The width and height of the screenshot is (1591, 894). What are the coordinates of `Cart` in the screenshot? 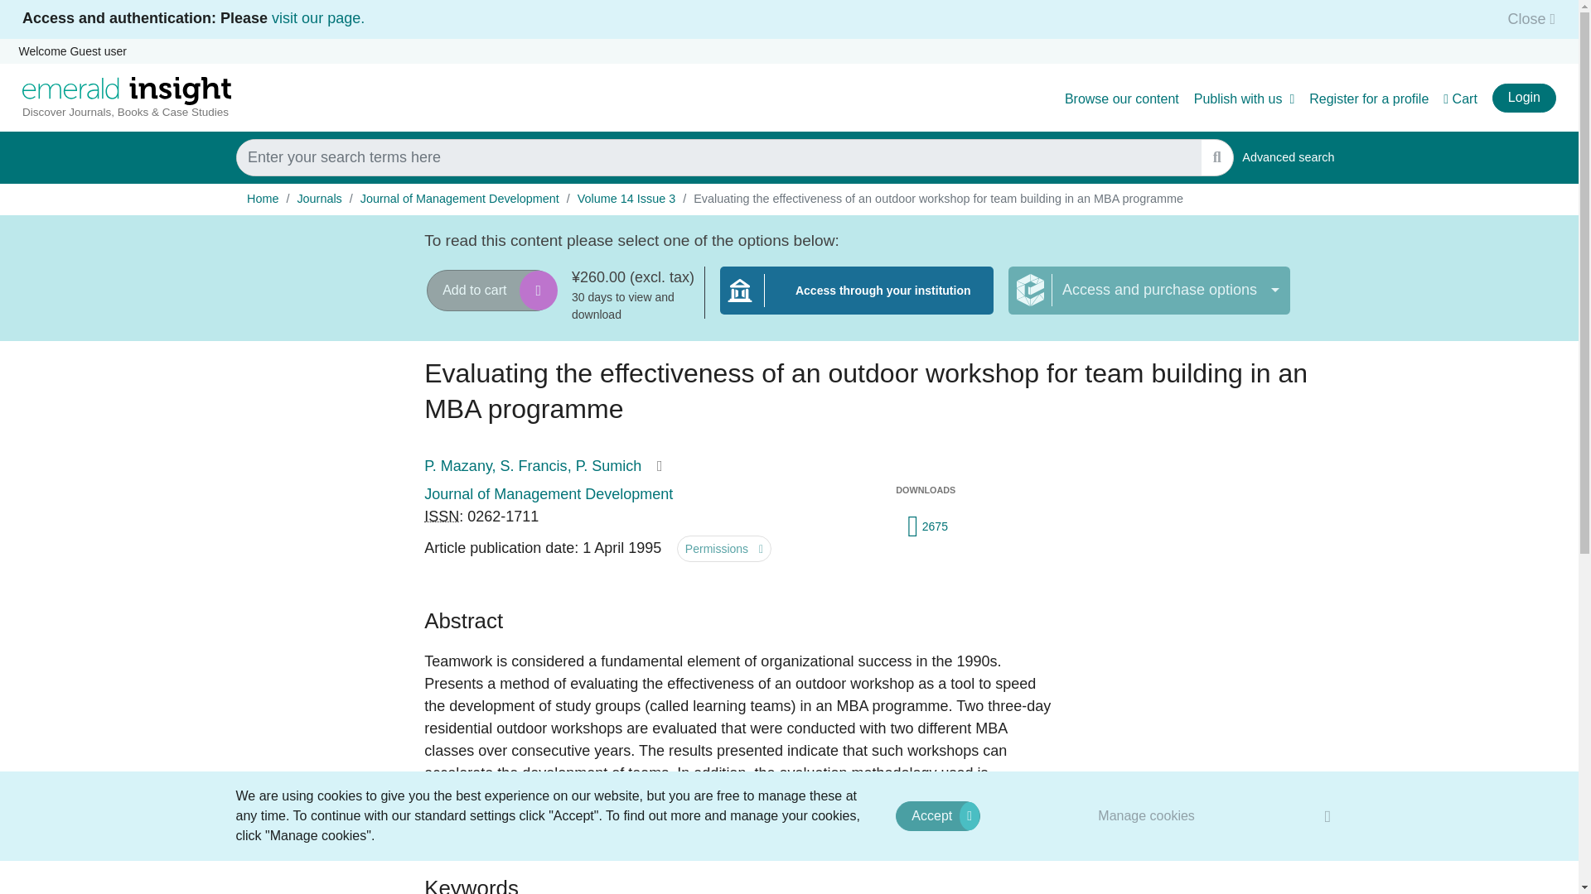 It's located at (1460, 99).